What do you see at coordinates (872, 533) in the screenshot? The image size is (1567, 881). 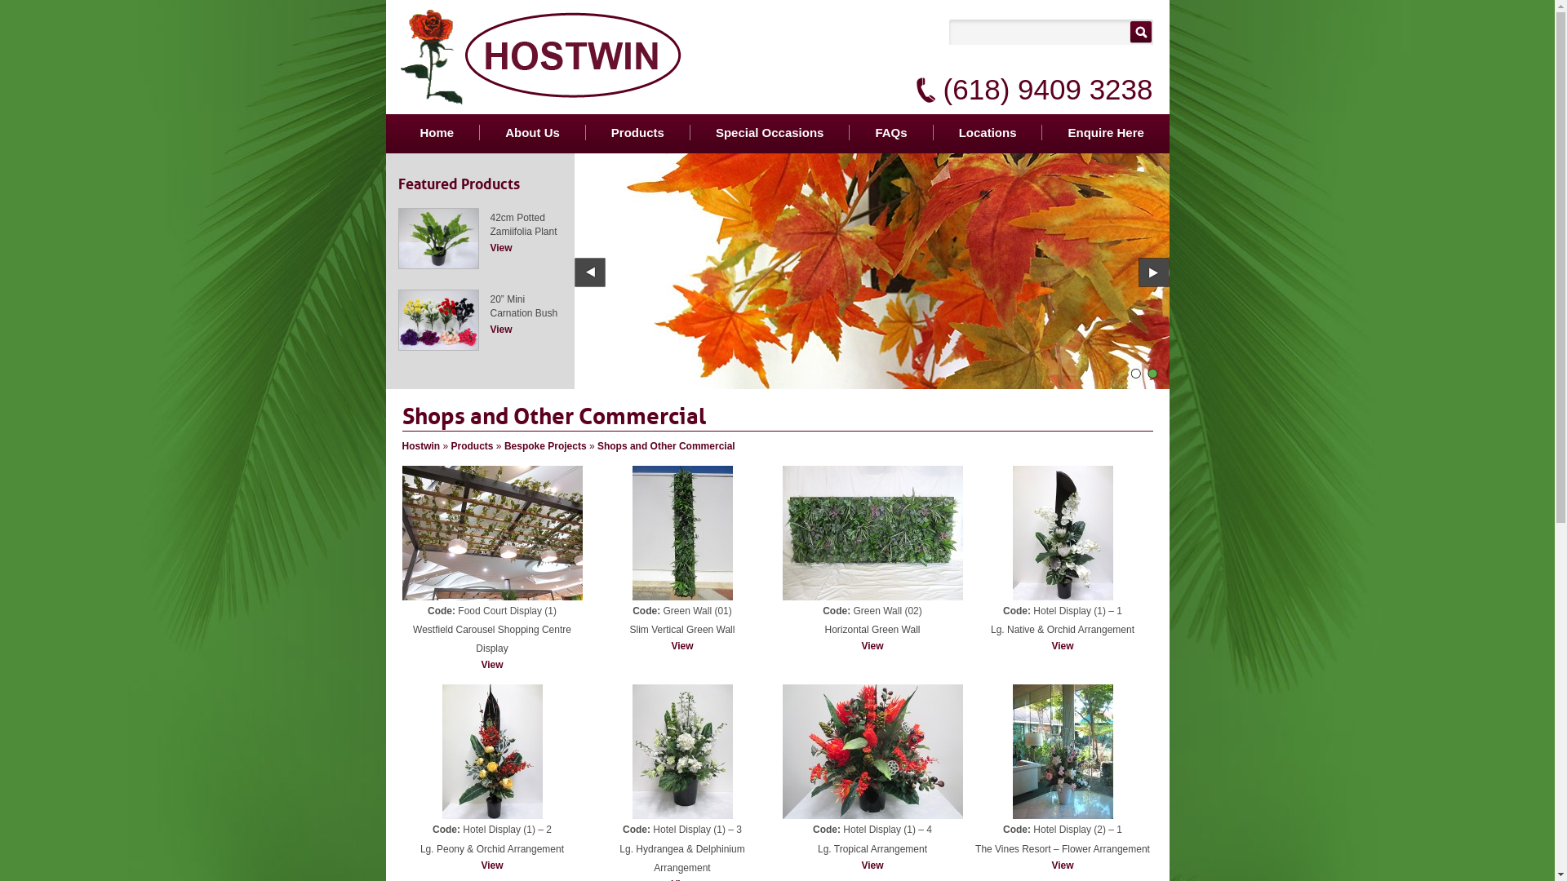 I see `Horizontal Green Wall` at bounding box center [872, 533].